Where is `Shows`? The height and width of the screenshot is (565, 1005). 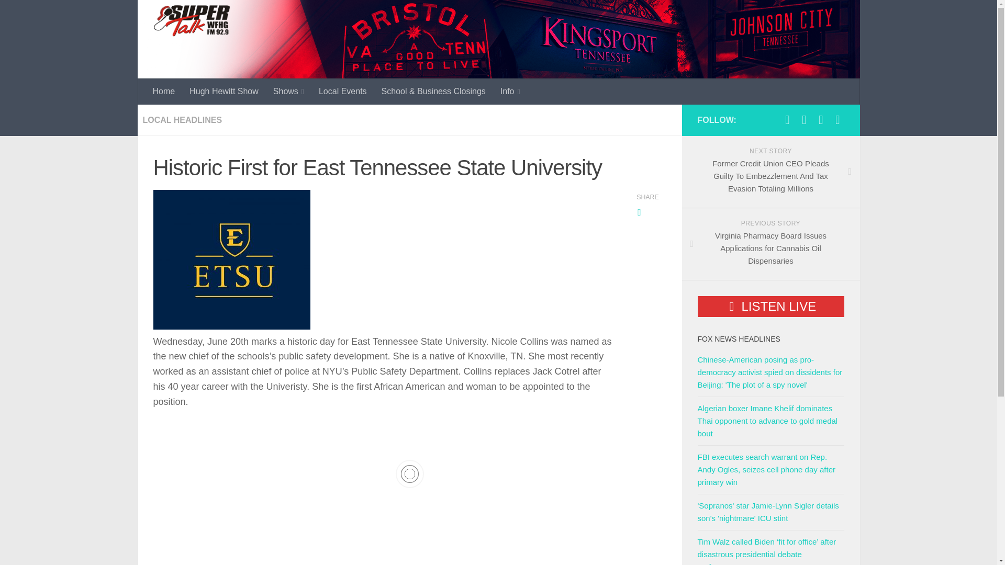 Shows is located at coordinates (289, 91).